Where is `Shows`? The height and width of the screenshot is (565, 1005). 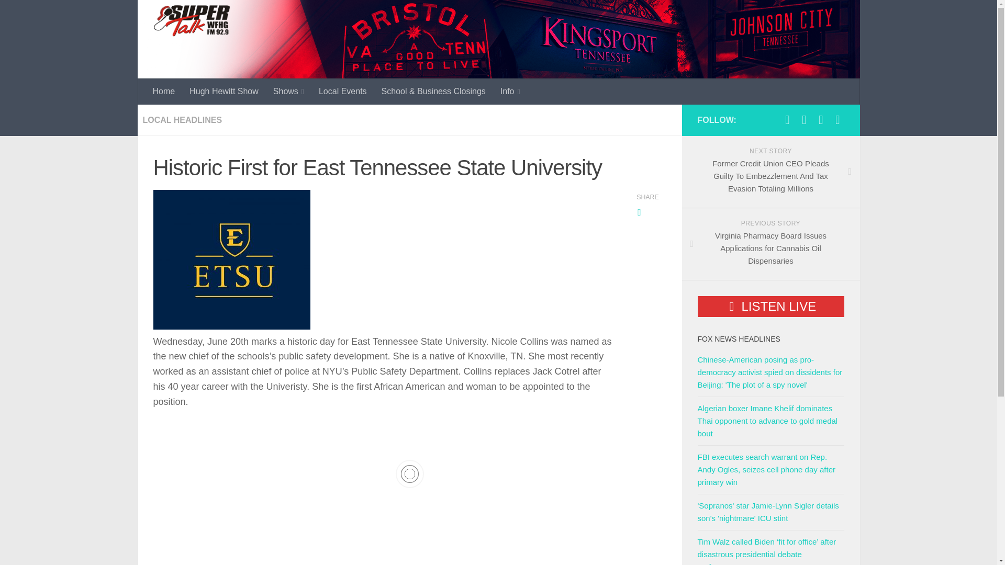 Shows is located at coordinates (289, 91).